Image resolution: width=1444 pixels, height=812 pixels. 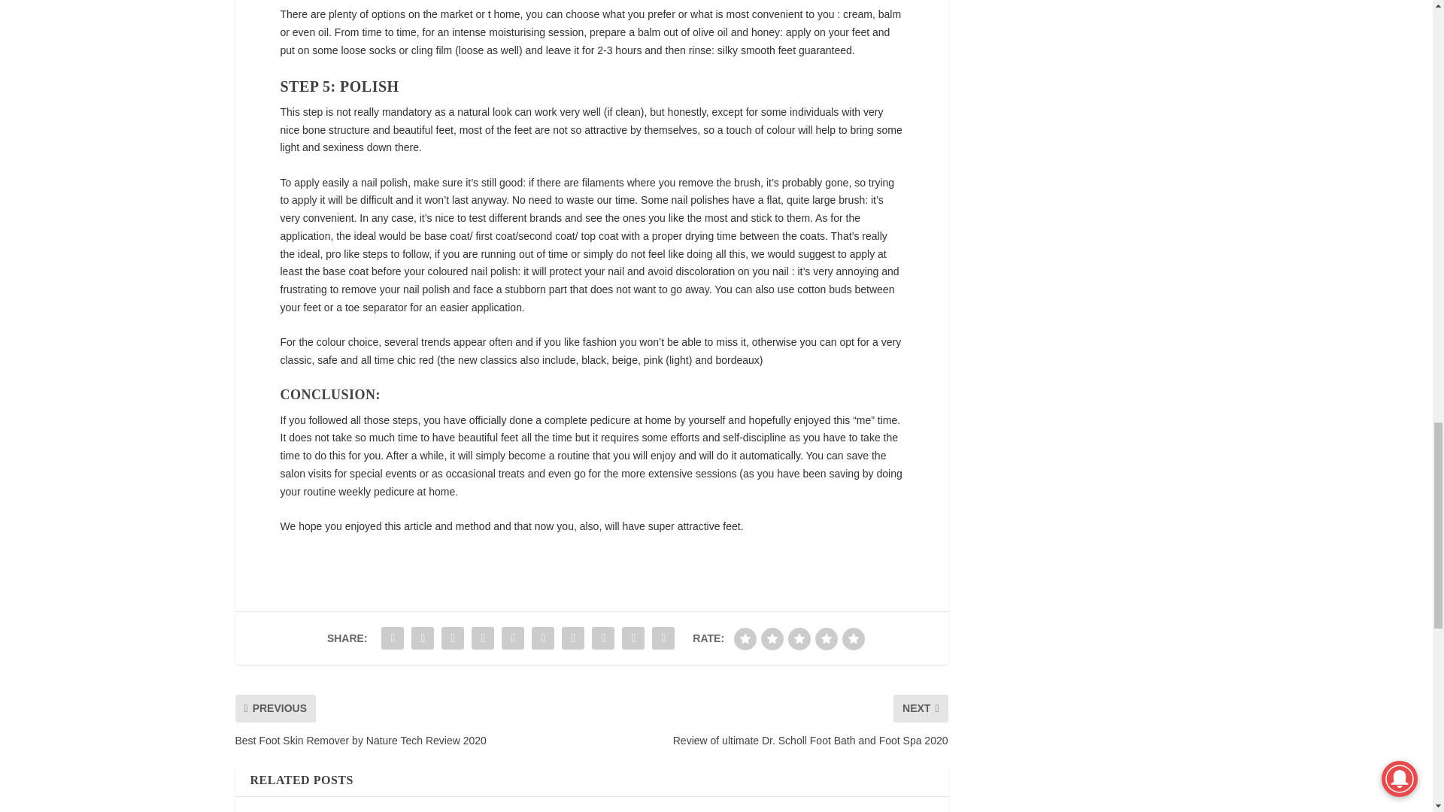 What do you see at coordinates (572, 638) in the screenshot?
I see `Share "5 Steps To A Perfect Pedicure At Home" via Buffer` at bounding box center [572, 638].